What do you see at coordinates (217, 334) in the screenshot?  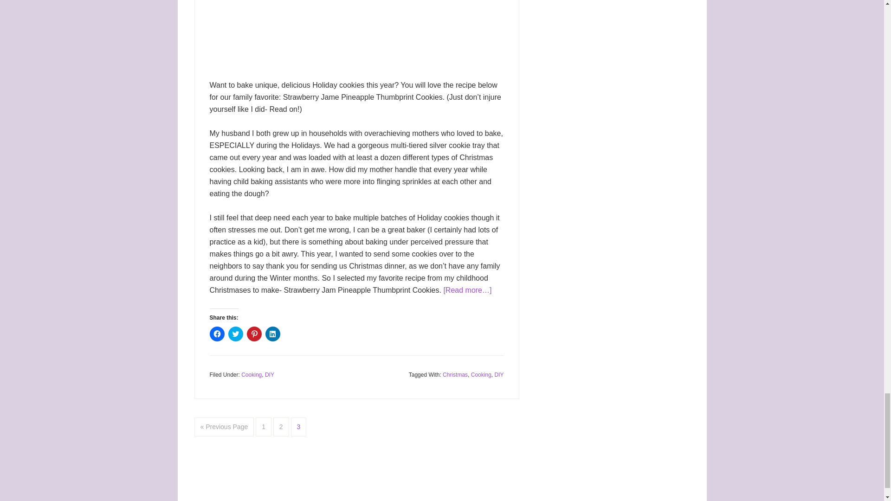 I see `Click to share on Facebook` at bounding box center [217, 334].